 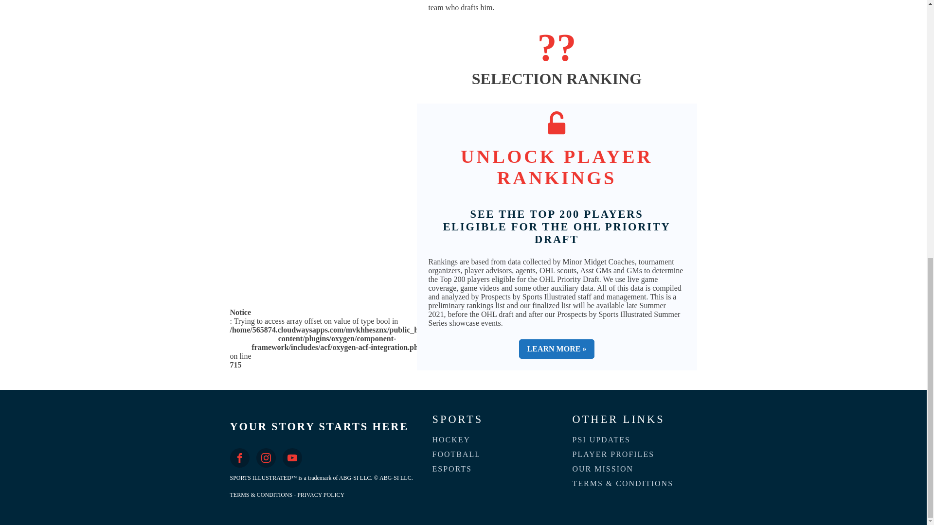 I want to click on PLAYER PROFILES, so click(x=614, y=455).